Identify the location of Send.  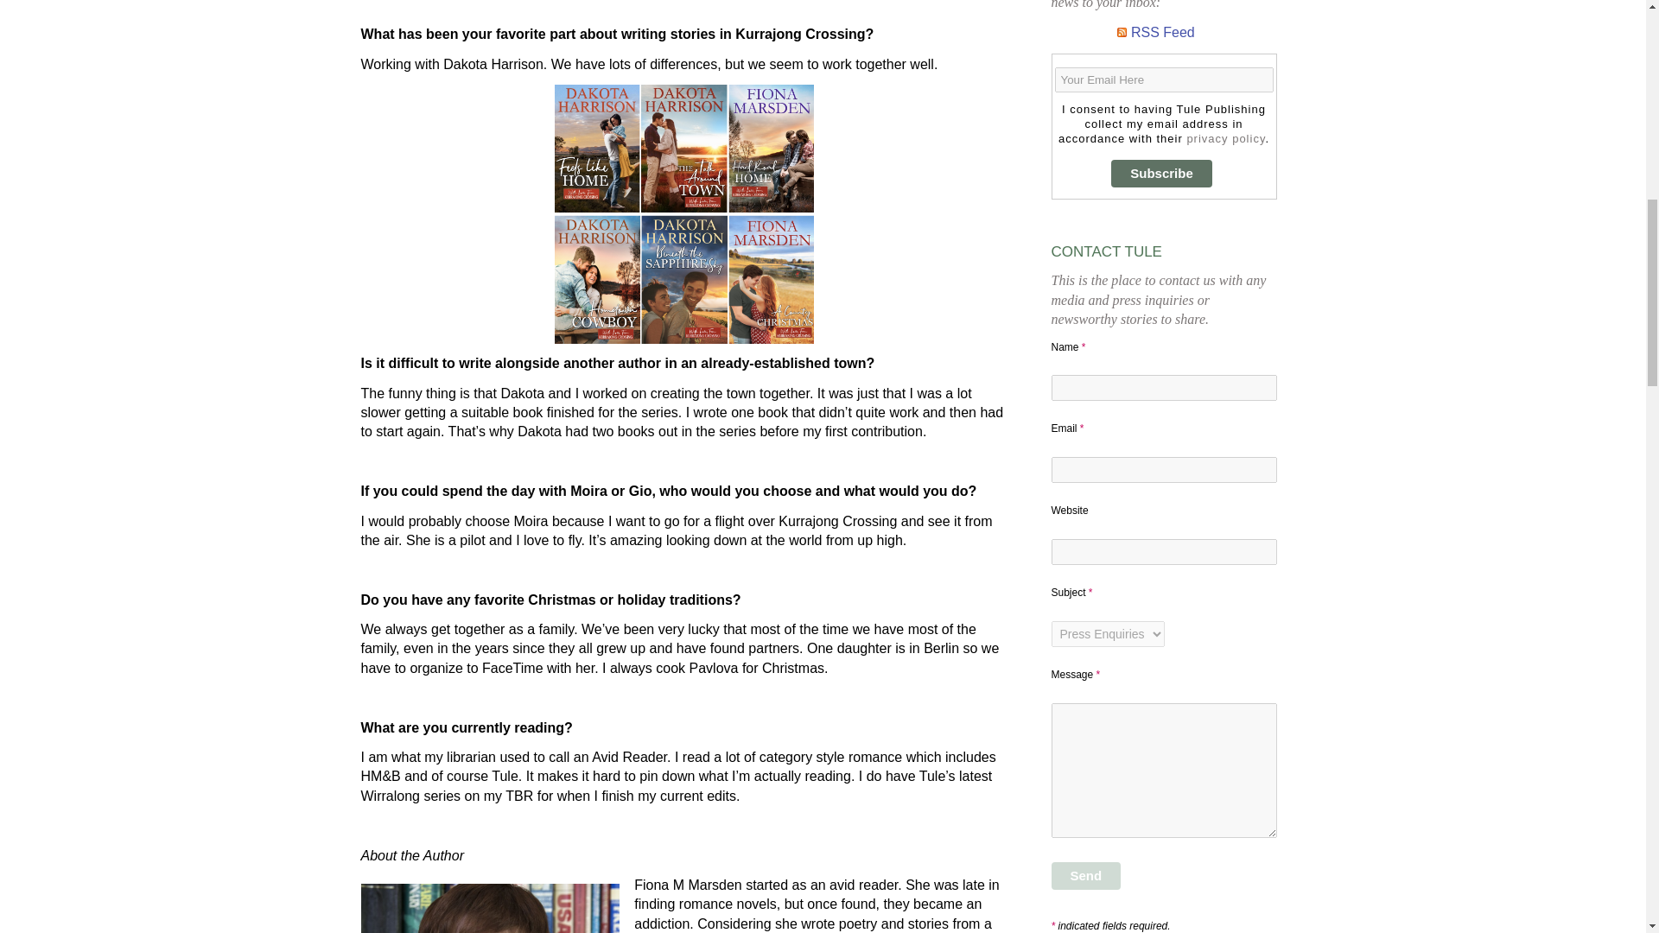
(1085, 876).